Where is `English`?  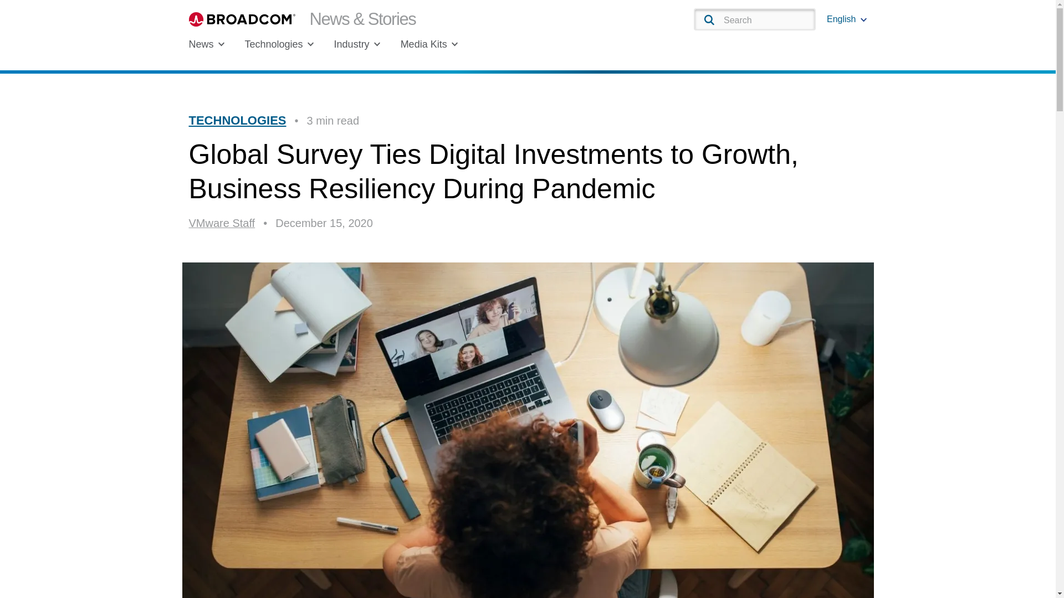
English is located at coordinates (847, 19).